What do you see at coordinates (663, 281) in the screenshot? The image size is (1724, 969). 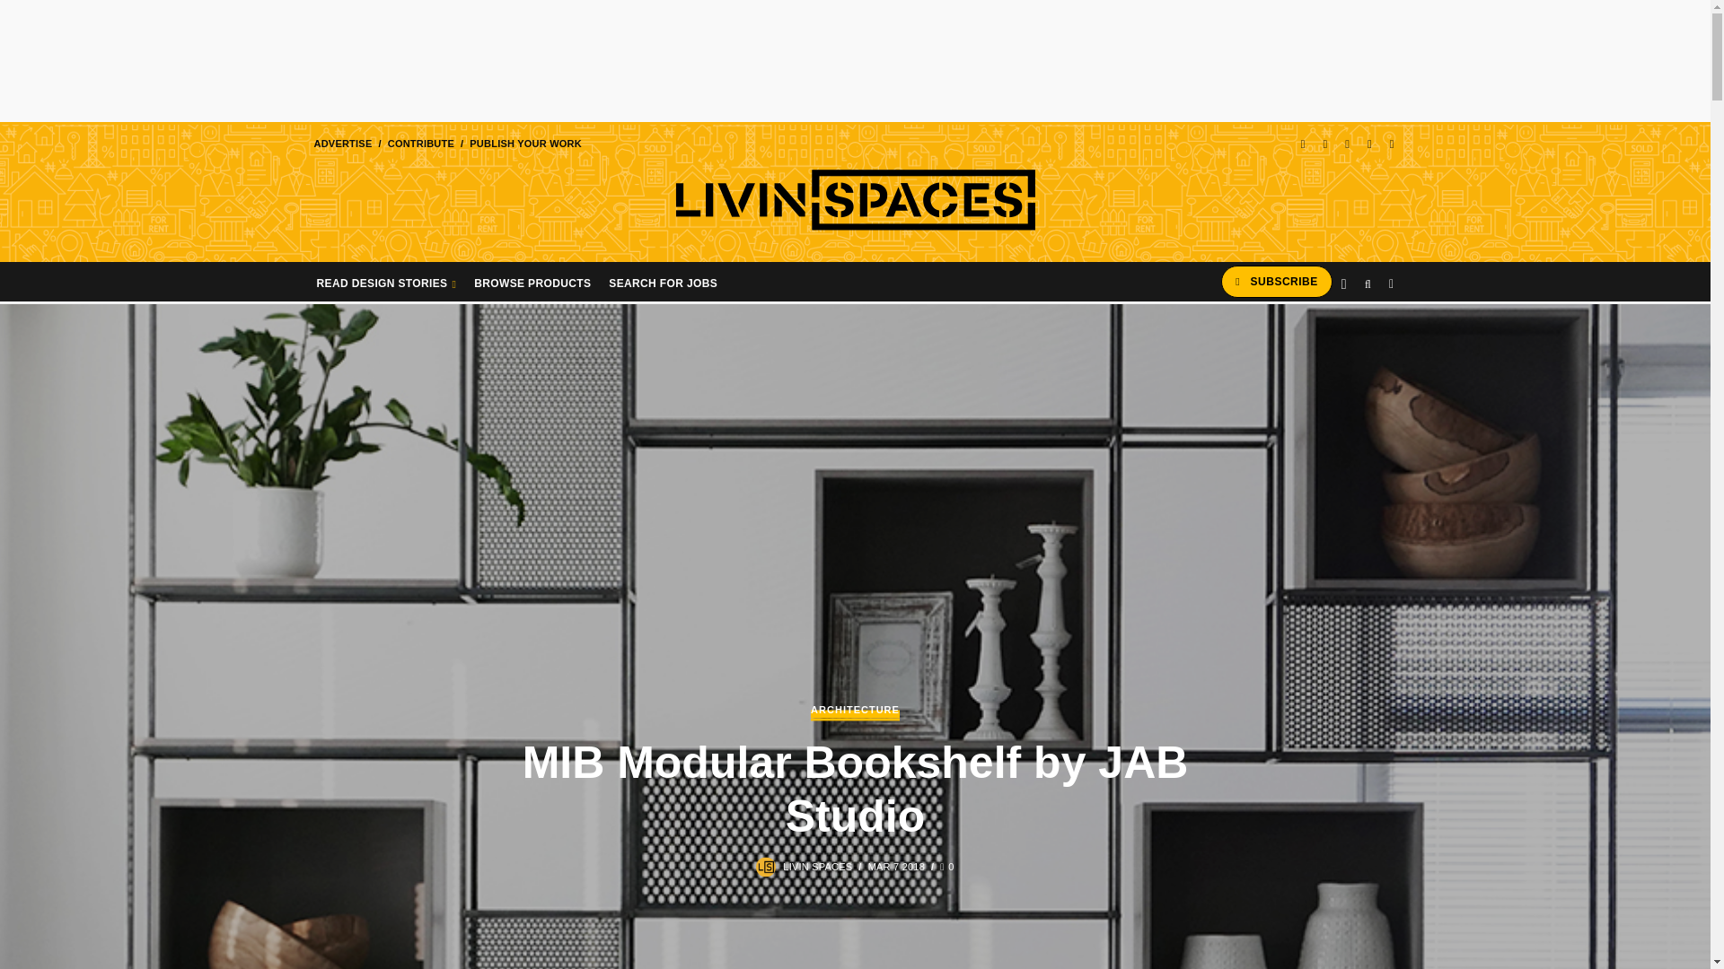 I see `SEARCH FOR JOBS` at bounding box center [663, 281].